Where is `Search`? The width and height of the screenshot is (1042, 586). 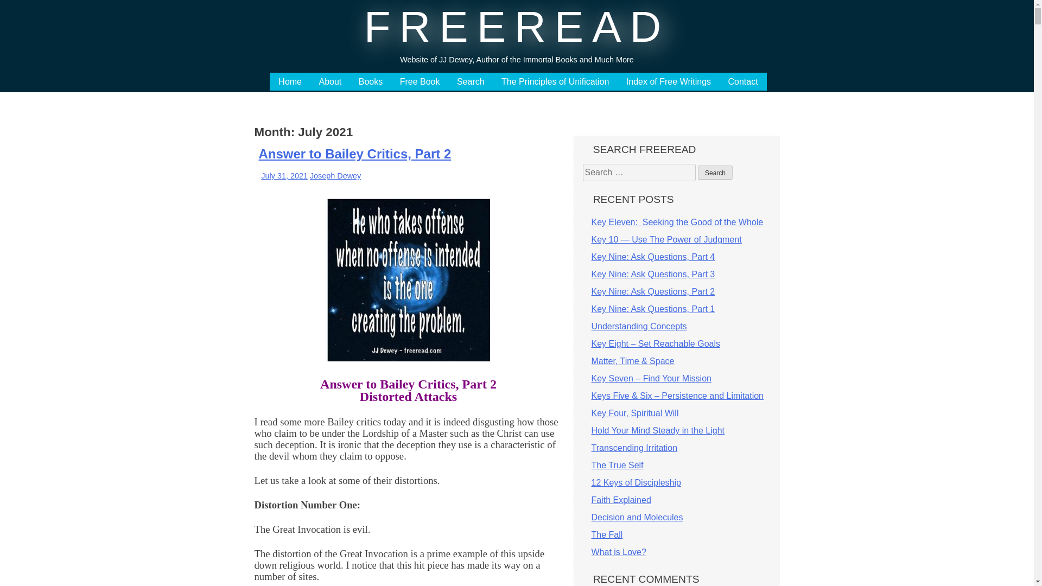
Search is located at coordinates (715, 172).